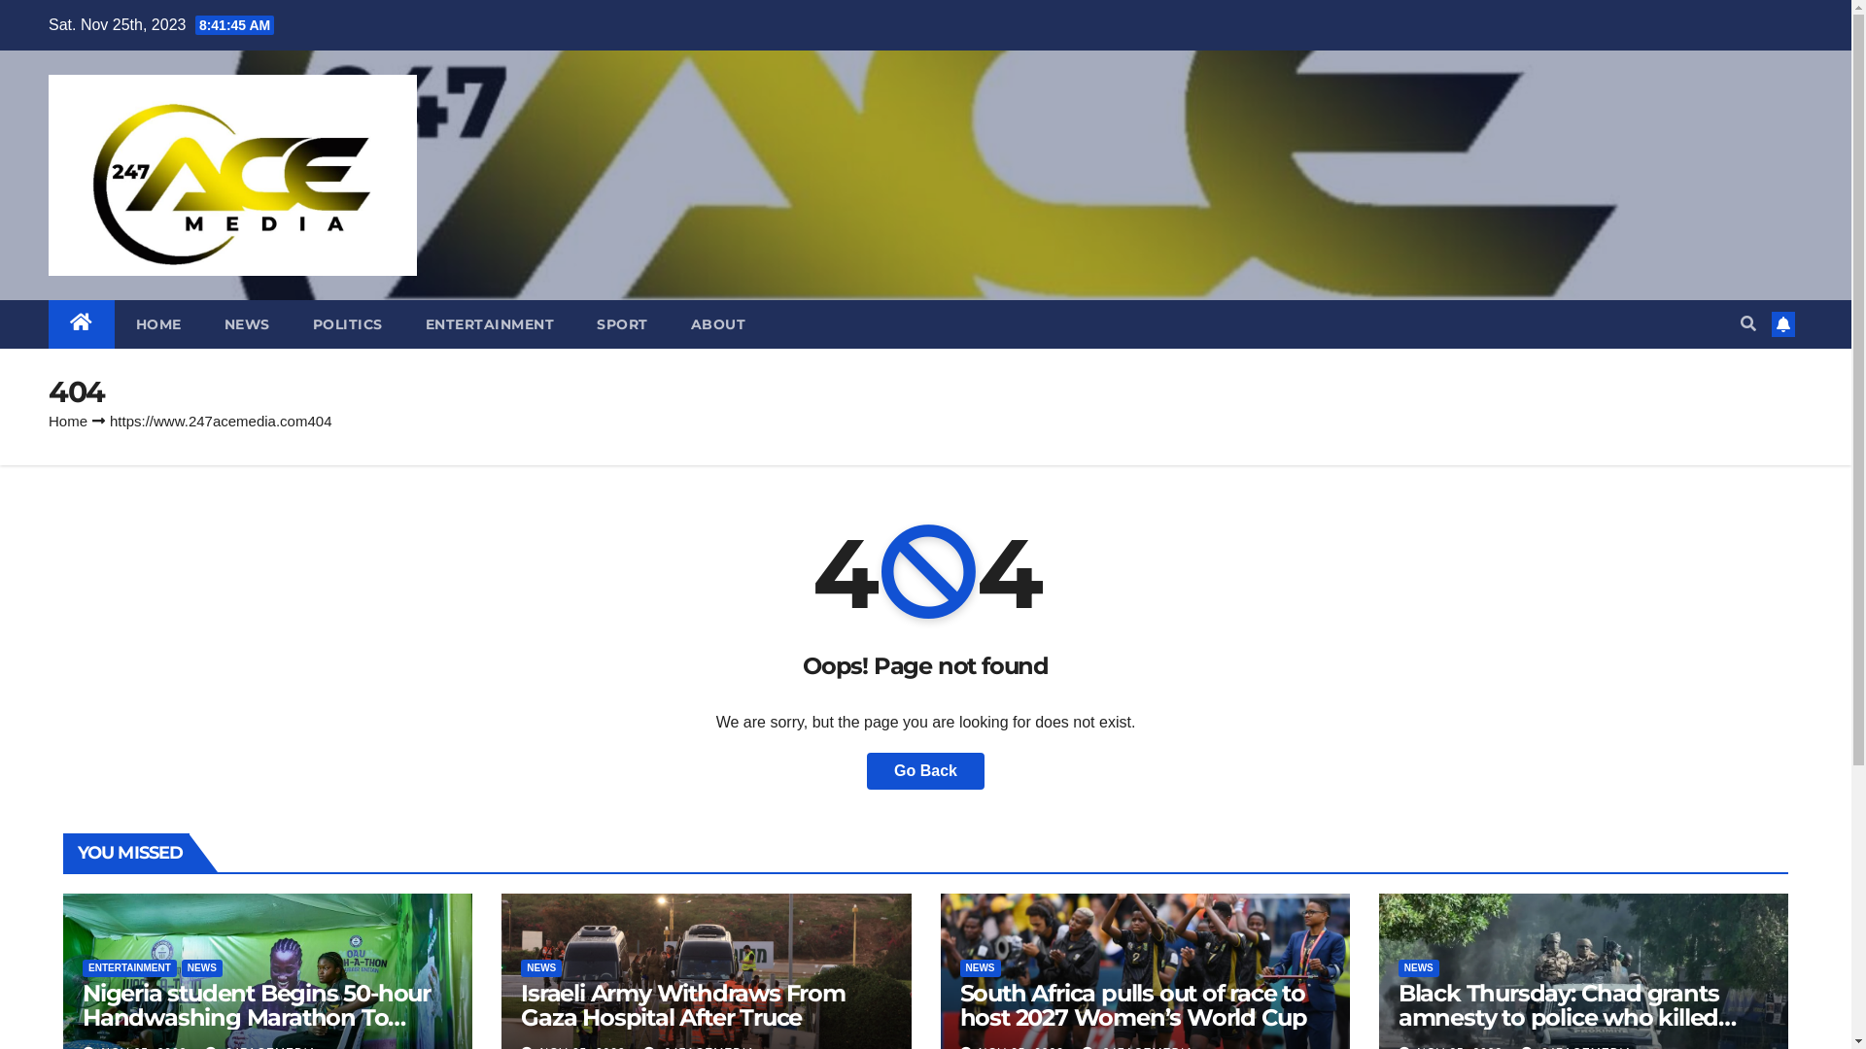  Describe the element at coordinates (541, 968) in the screenshot. I see `NEWS` at that location.